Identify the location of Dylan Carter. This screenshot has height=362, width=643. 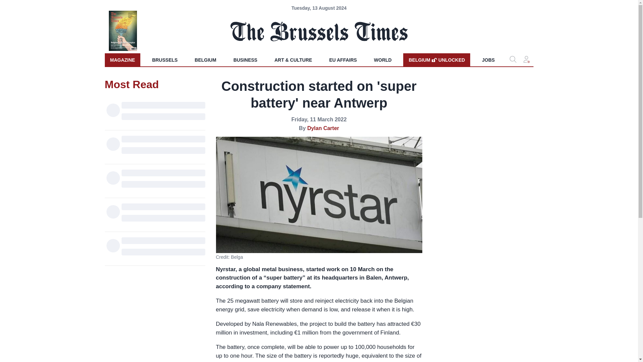
(323, 128).